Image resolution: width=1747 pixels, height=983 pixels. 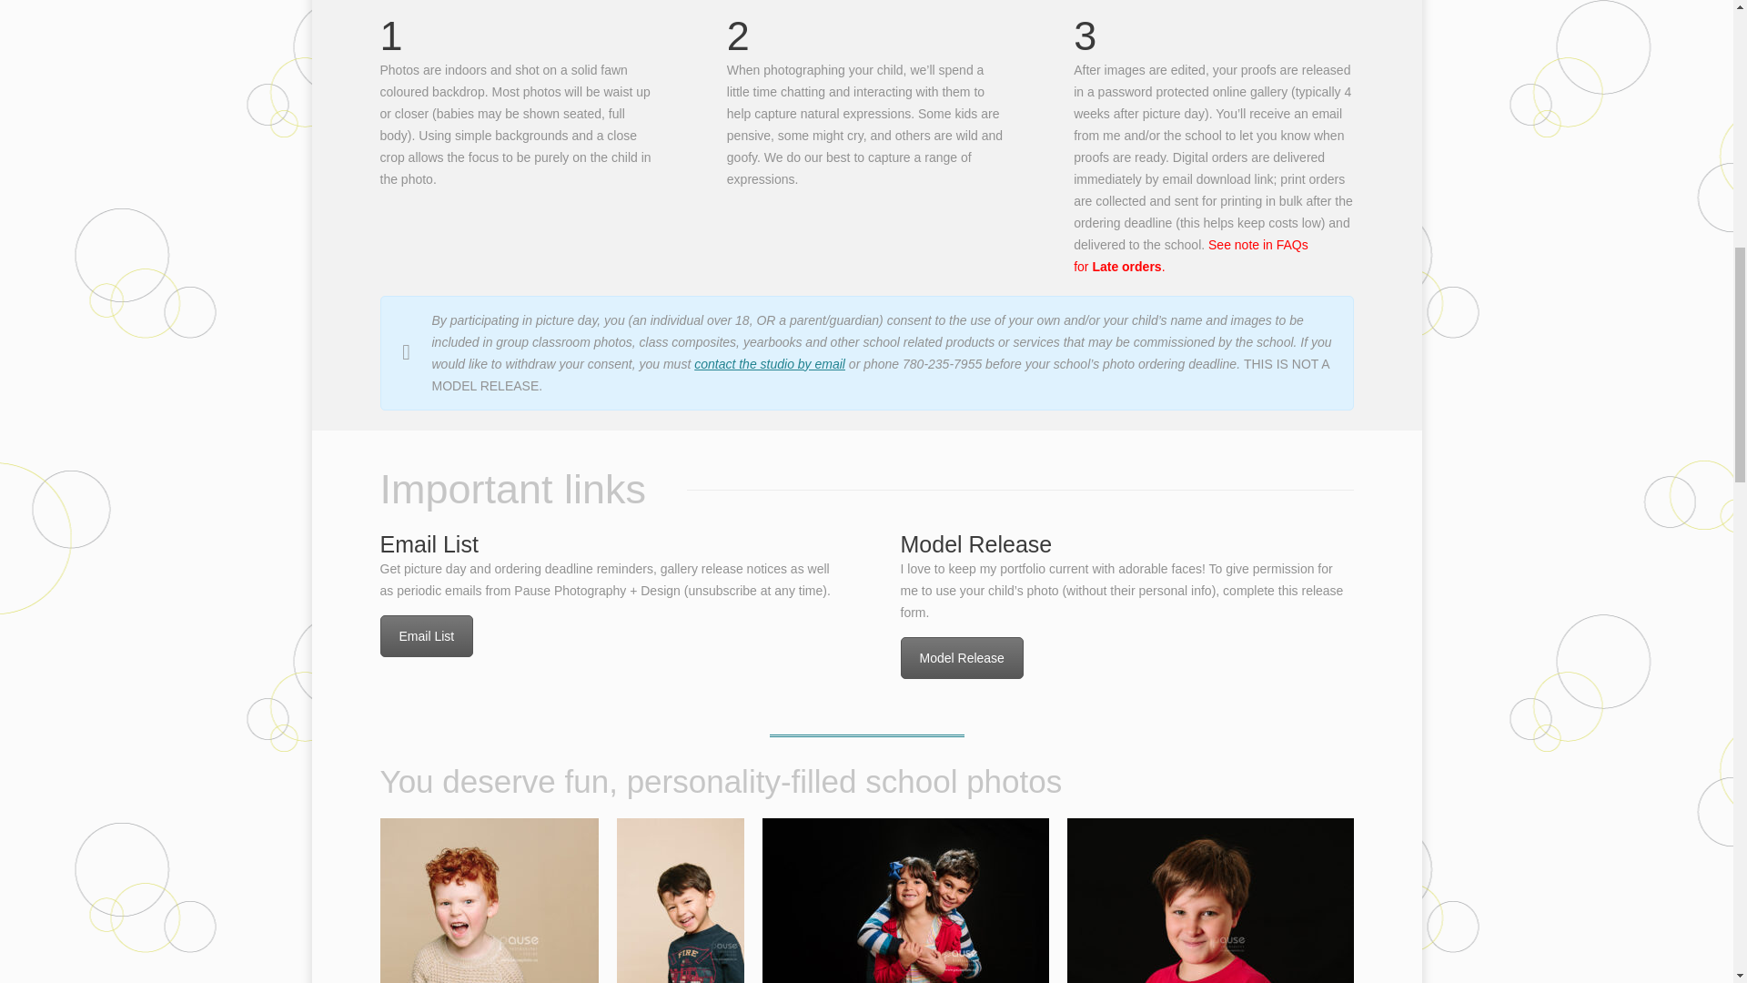 What do you see at coordinates (963, 657) in the screenshot?
I see `Model Release` at bounding box center [963, 657].